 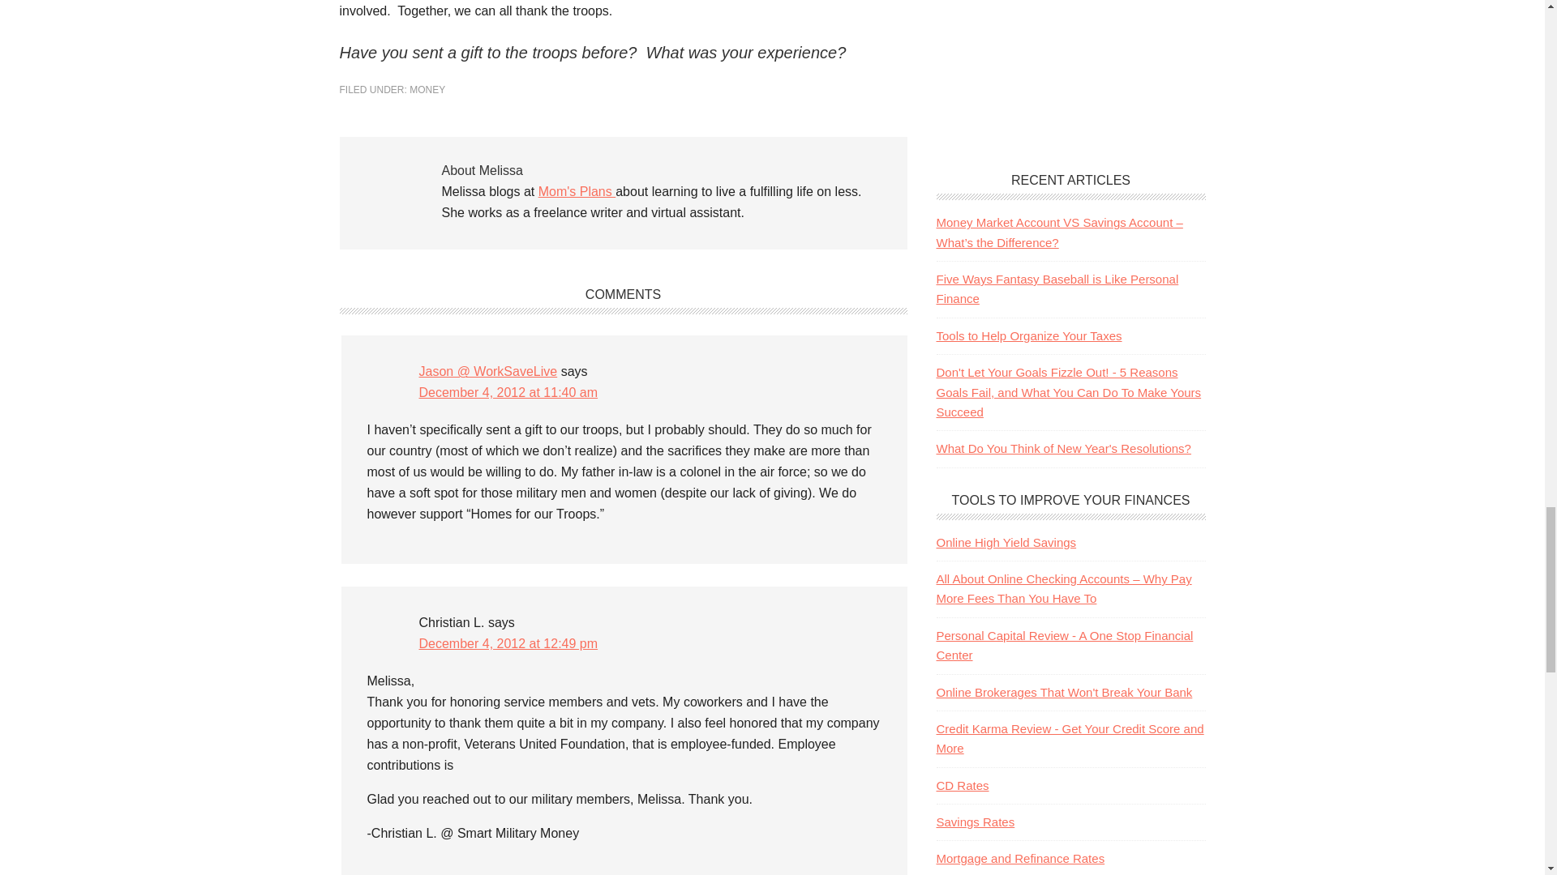 I want to click on Mom's Plans, so click(x=577, y=191).